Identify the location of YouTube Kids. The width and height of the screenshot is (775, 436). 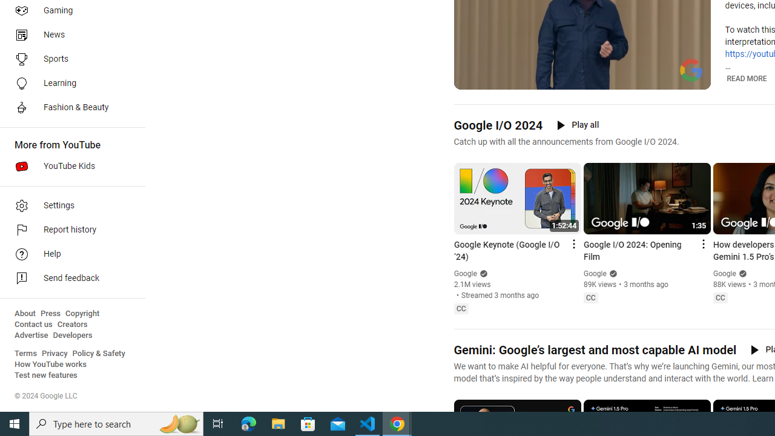
(69, 166).